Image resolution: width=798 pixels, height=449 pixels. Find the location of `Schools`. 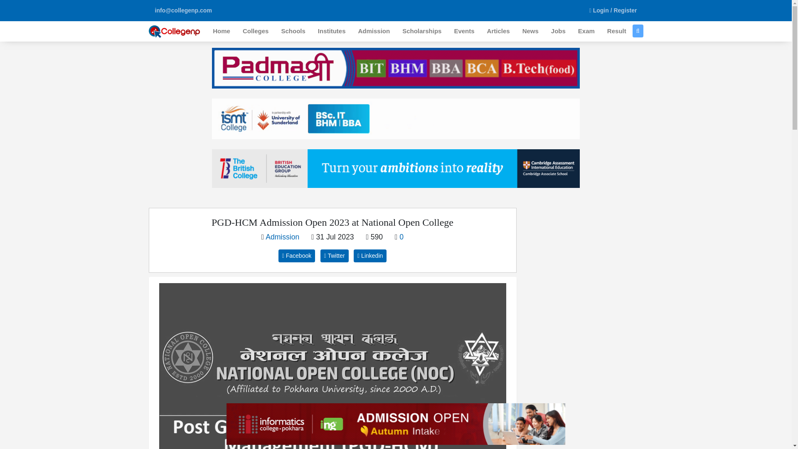

Schools is located at coordinates (293, 31).